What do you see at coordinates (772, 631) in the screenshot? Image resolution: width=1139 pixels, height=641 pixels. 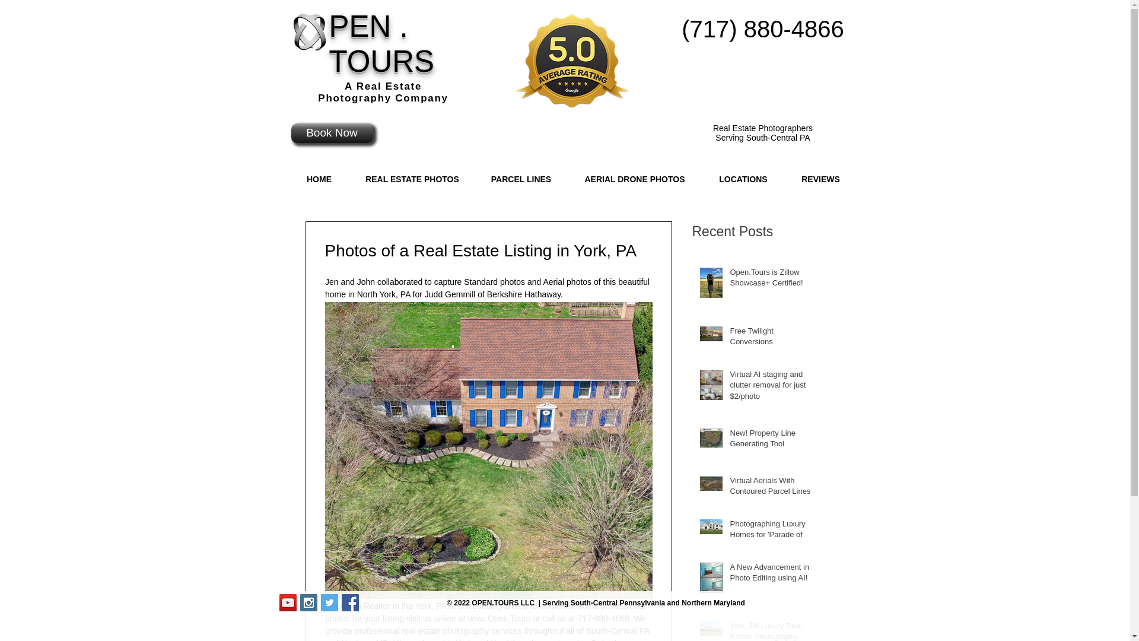 I see `York, PA Luxury Real Estate Photography` at bounding box center [772, 631].